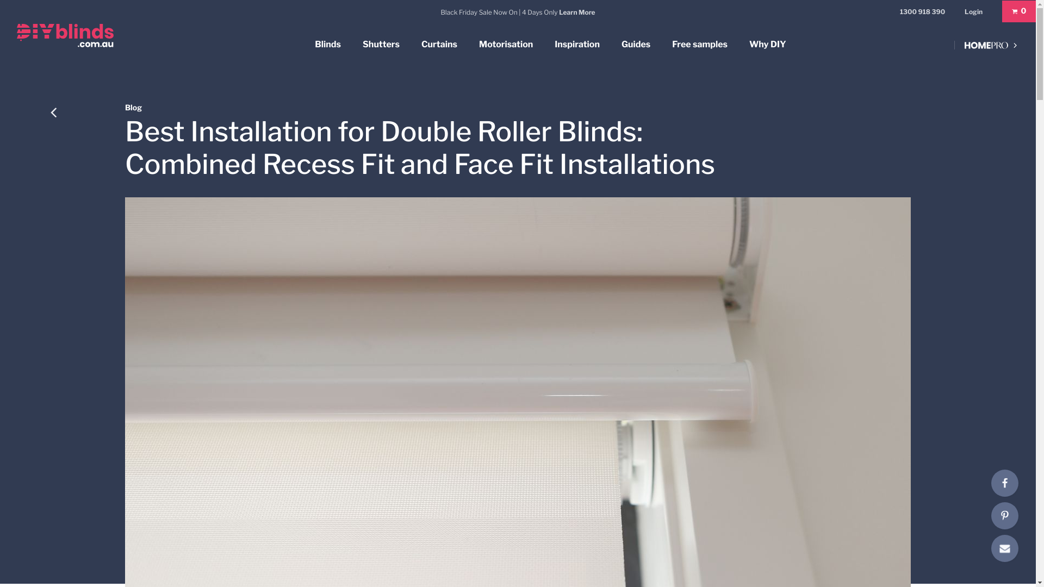 The height and width of the screenshot is (587, 1044). Describe the element at coordinates (1019, 12) in the screenshot. I see `0` at that location.